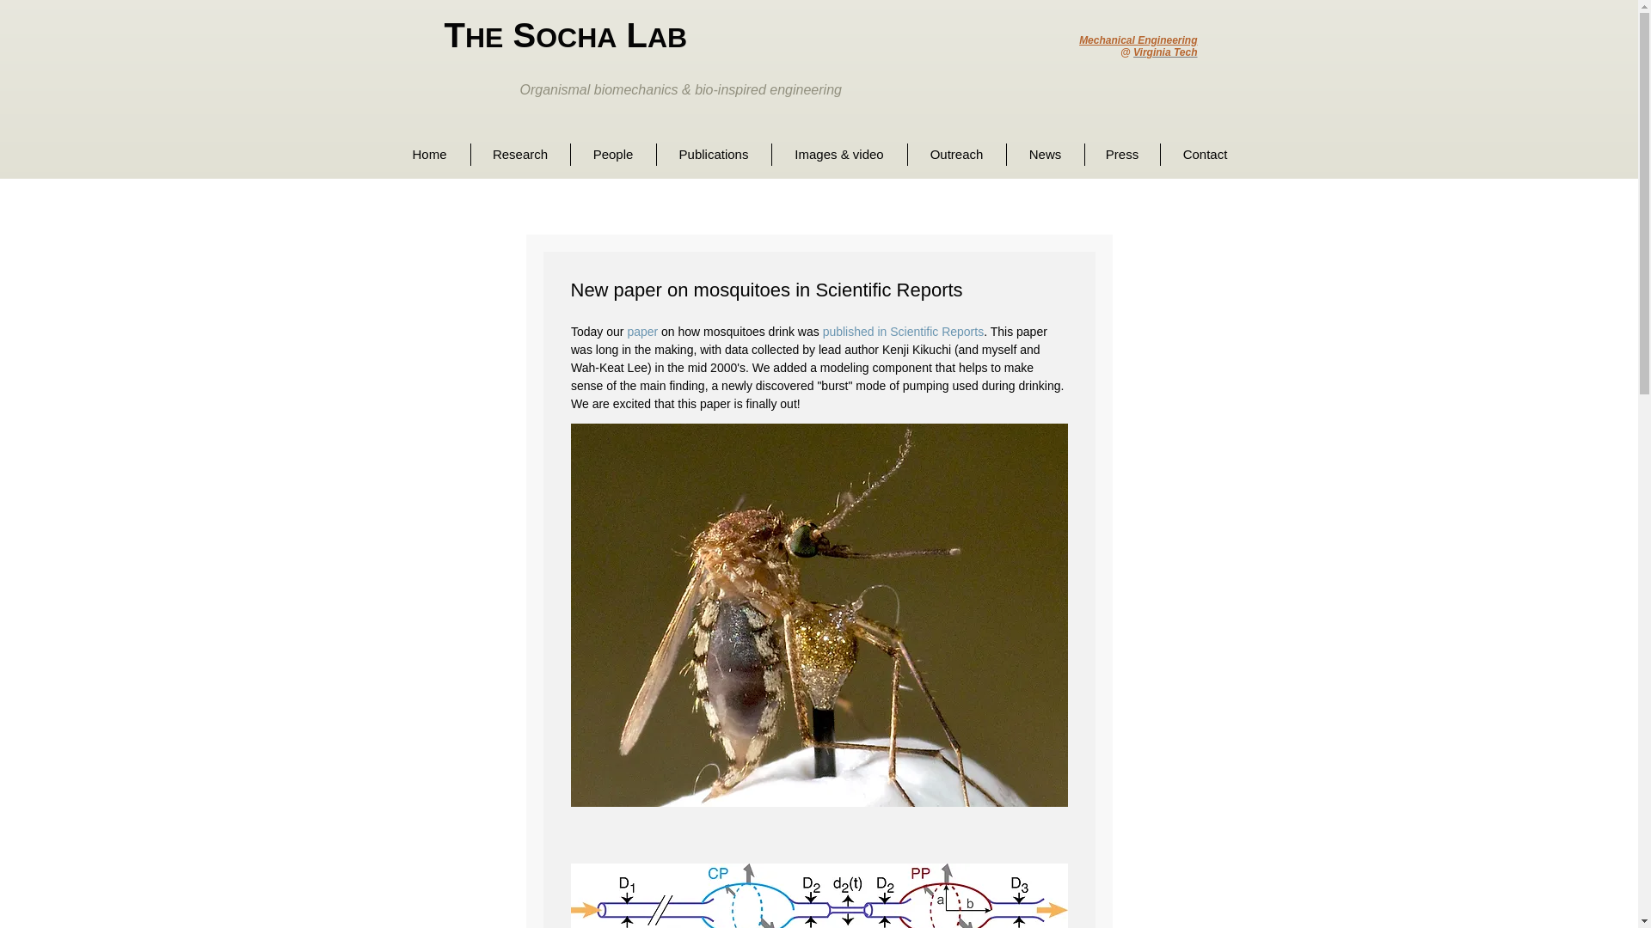 This screenshot has width=1651, height=928. What do you see at coordinates (956, 155) in the screenshot?
I see `Outreach` at bounding box center [956, 155].